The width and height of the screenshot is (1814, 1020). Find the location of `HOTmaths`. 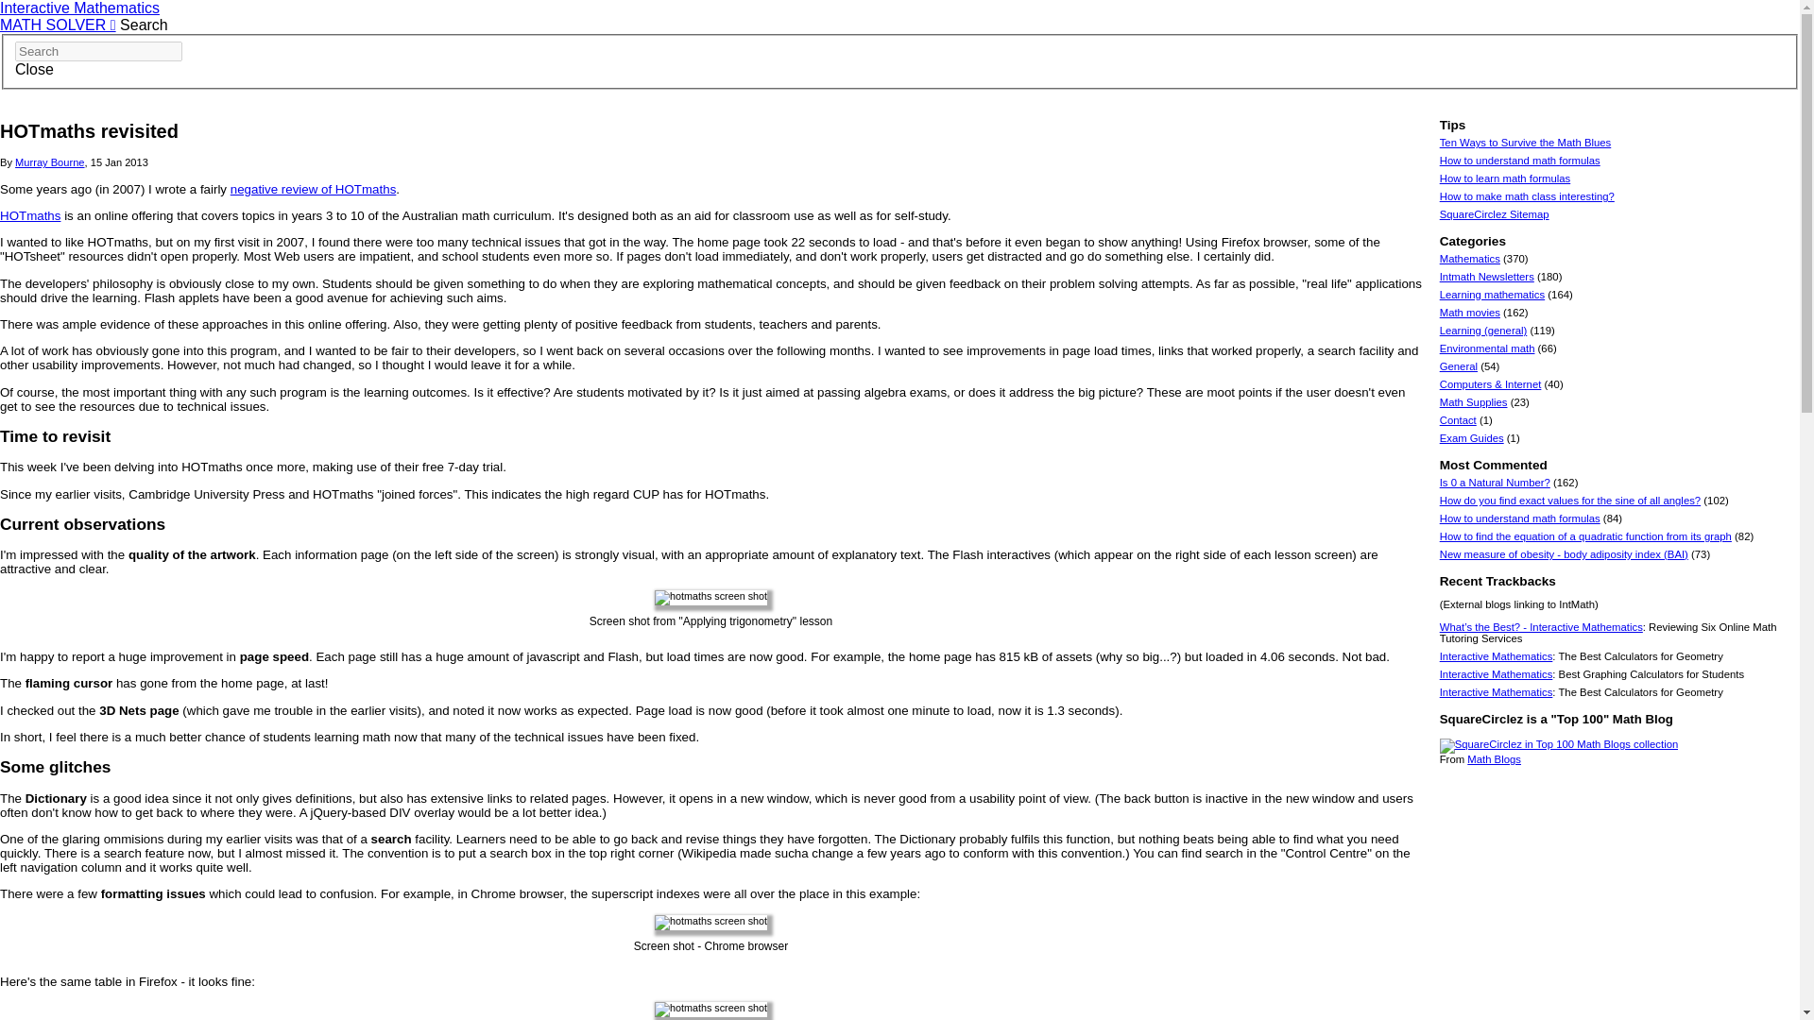

HOTmaths is located at coordinates (30, 215).